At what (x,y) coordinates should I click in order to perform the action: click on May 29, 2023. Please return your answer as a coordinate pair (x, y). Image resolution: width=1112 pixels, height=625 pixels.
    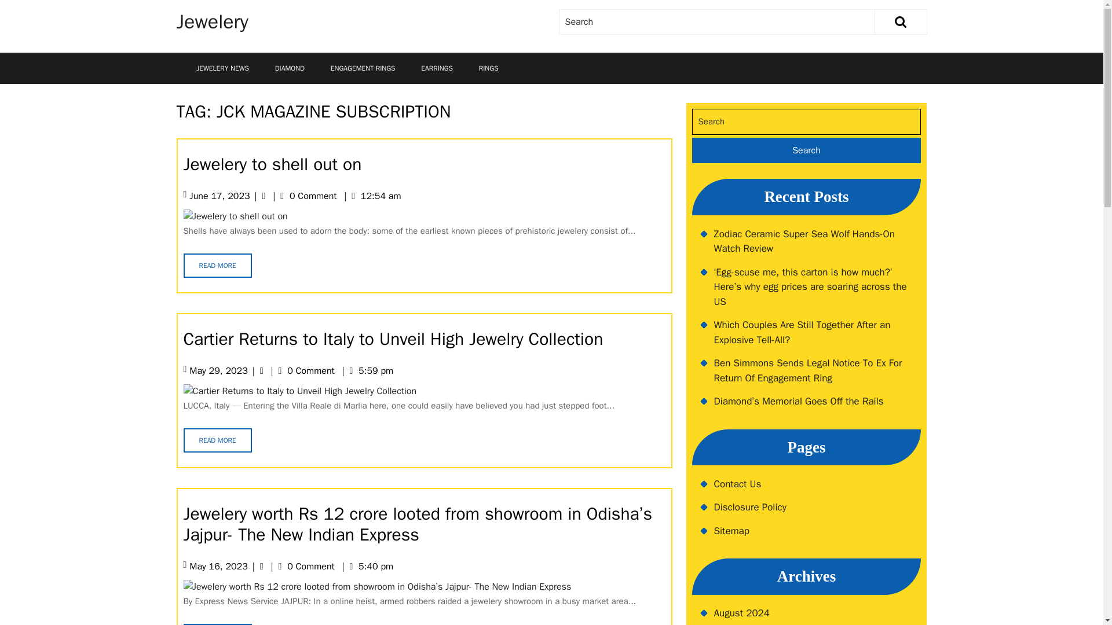
    Looking at the image, I should click on (218, 370).